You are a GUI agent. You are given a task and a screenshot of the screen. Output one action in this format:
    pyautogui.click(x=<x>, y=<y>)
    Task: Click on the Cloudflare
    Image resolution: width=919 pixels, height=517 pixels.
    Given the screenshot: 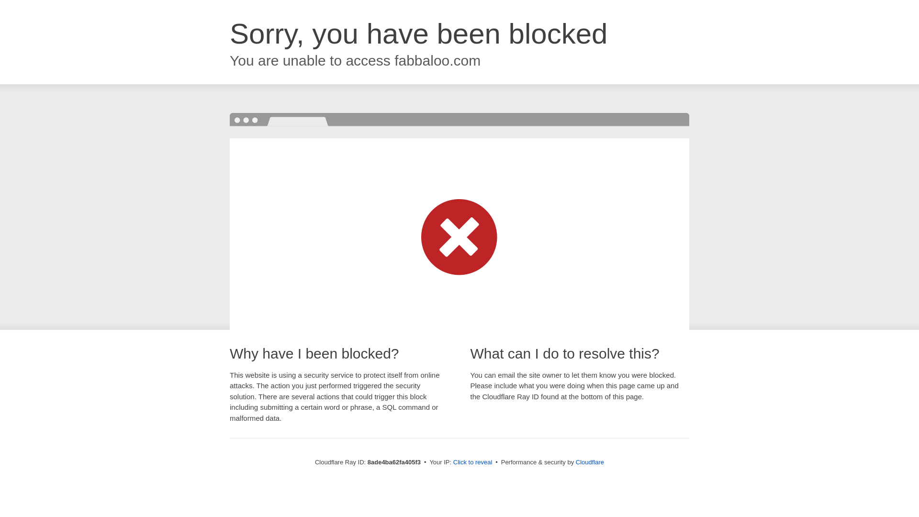 What is the action you would take?
    pyautogui.click(x=590, y=462)
    